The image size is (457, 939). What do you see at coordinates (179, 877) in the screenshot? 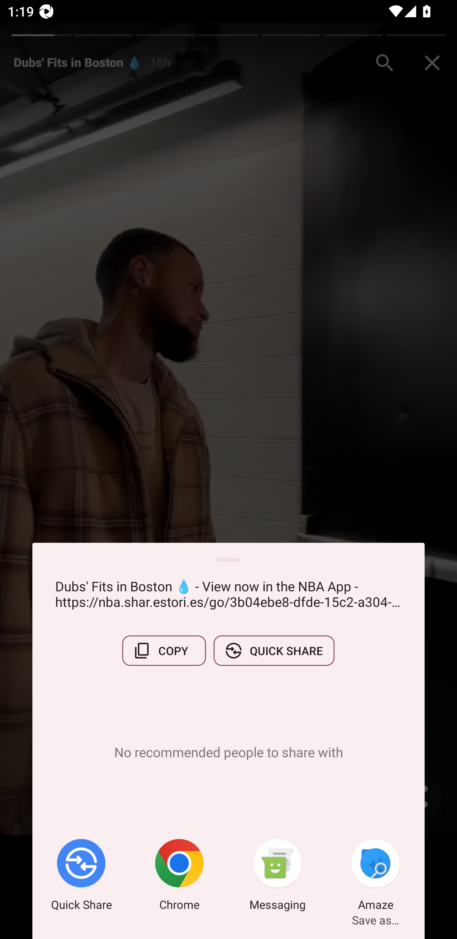
I see `Chrome` at bounding box center [179, 877].